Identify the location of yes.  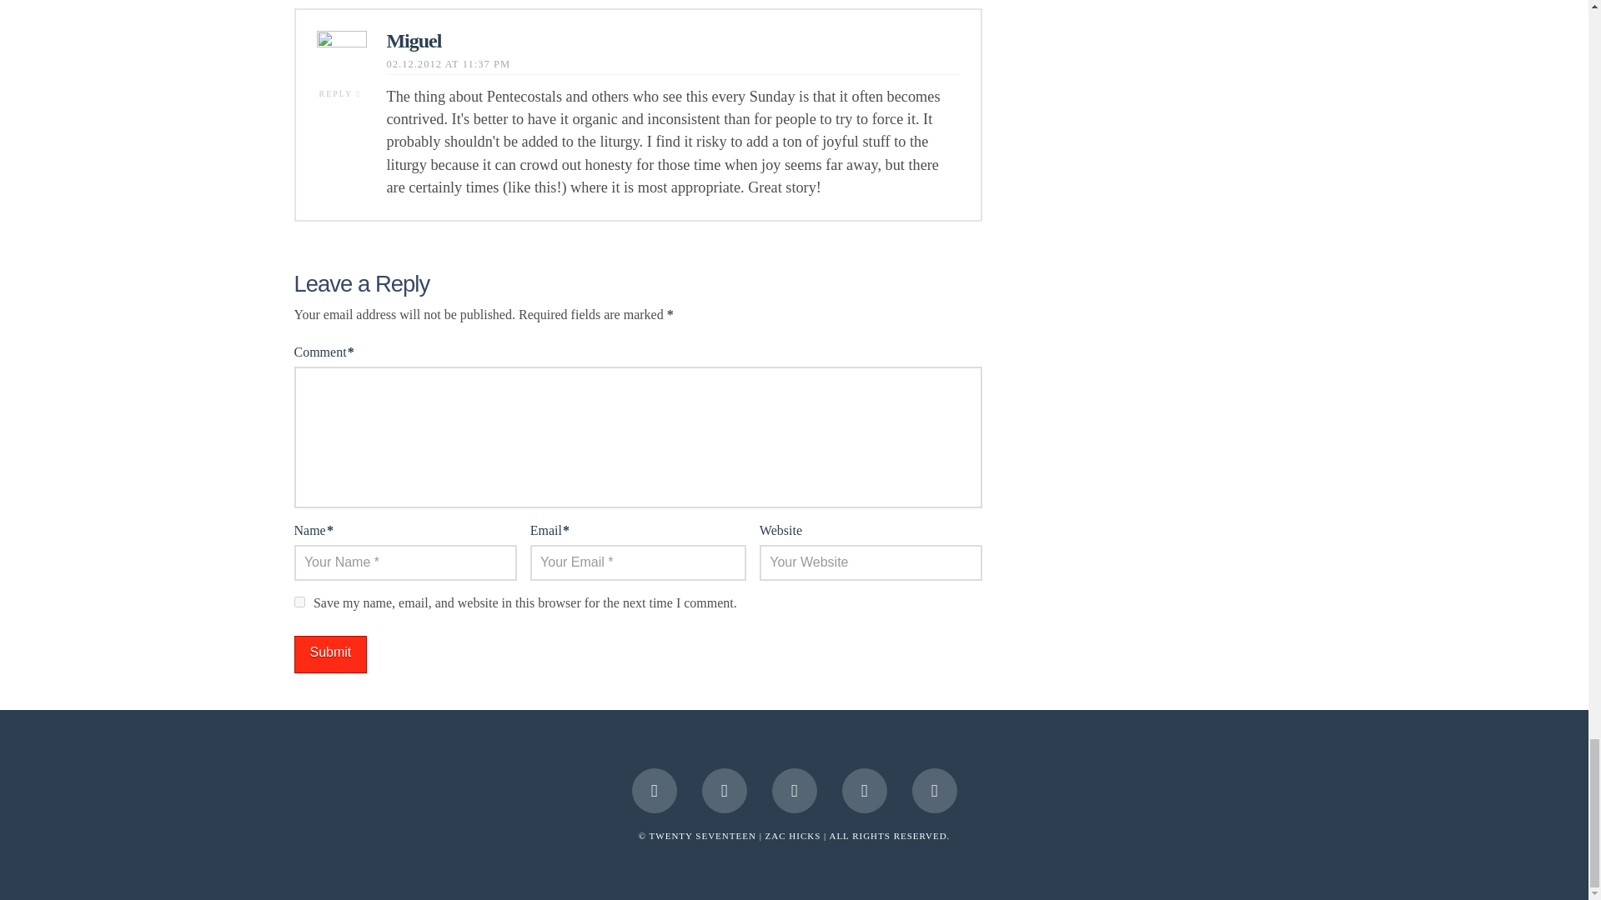
(299, 602).